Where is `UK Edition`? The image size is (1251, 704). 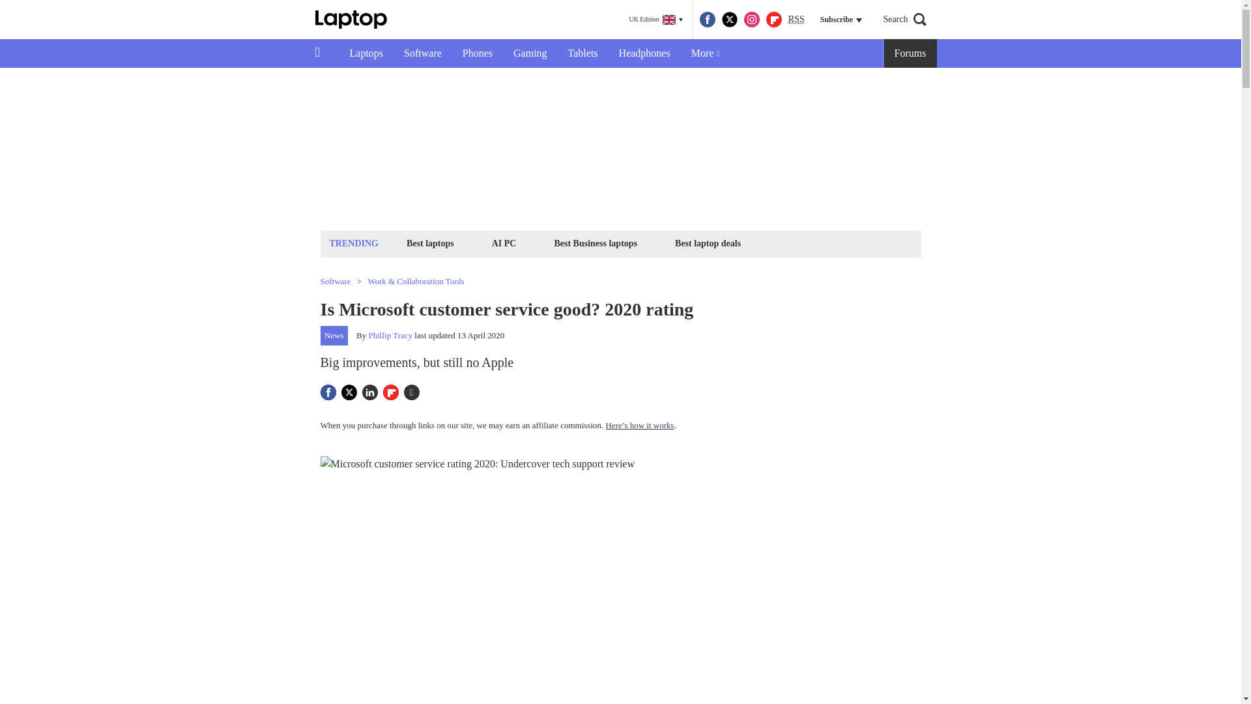 UK Edition is located at coordinates (655, 20).